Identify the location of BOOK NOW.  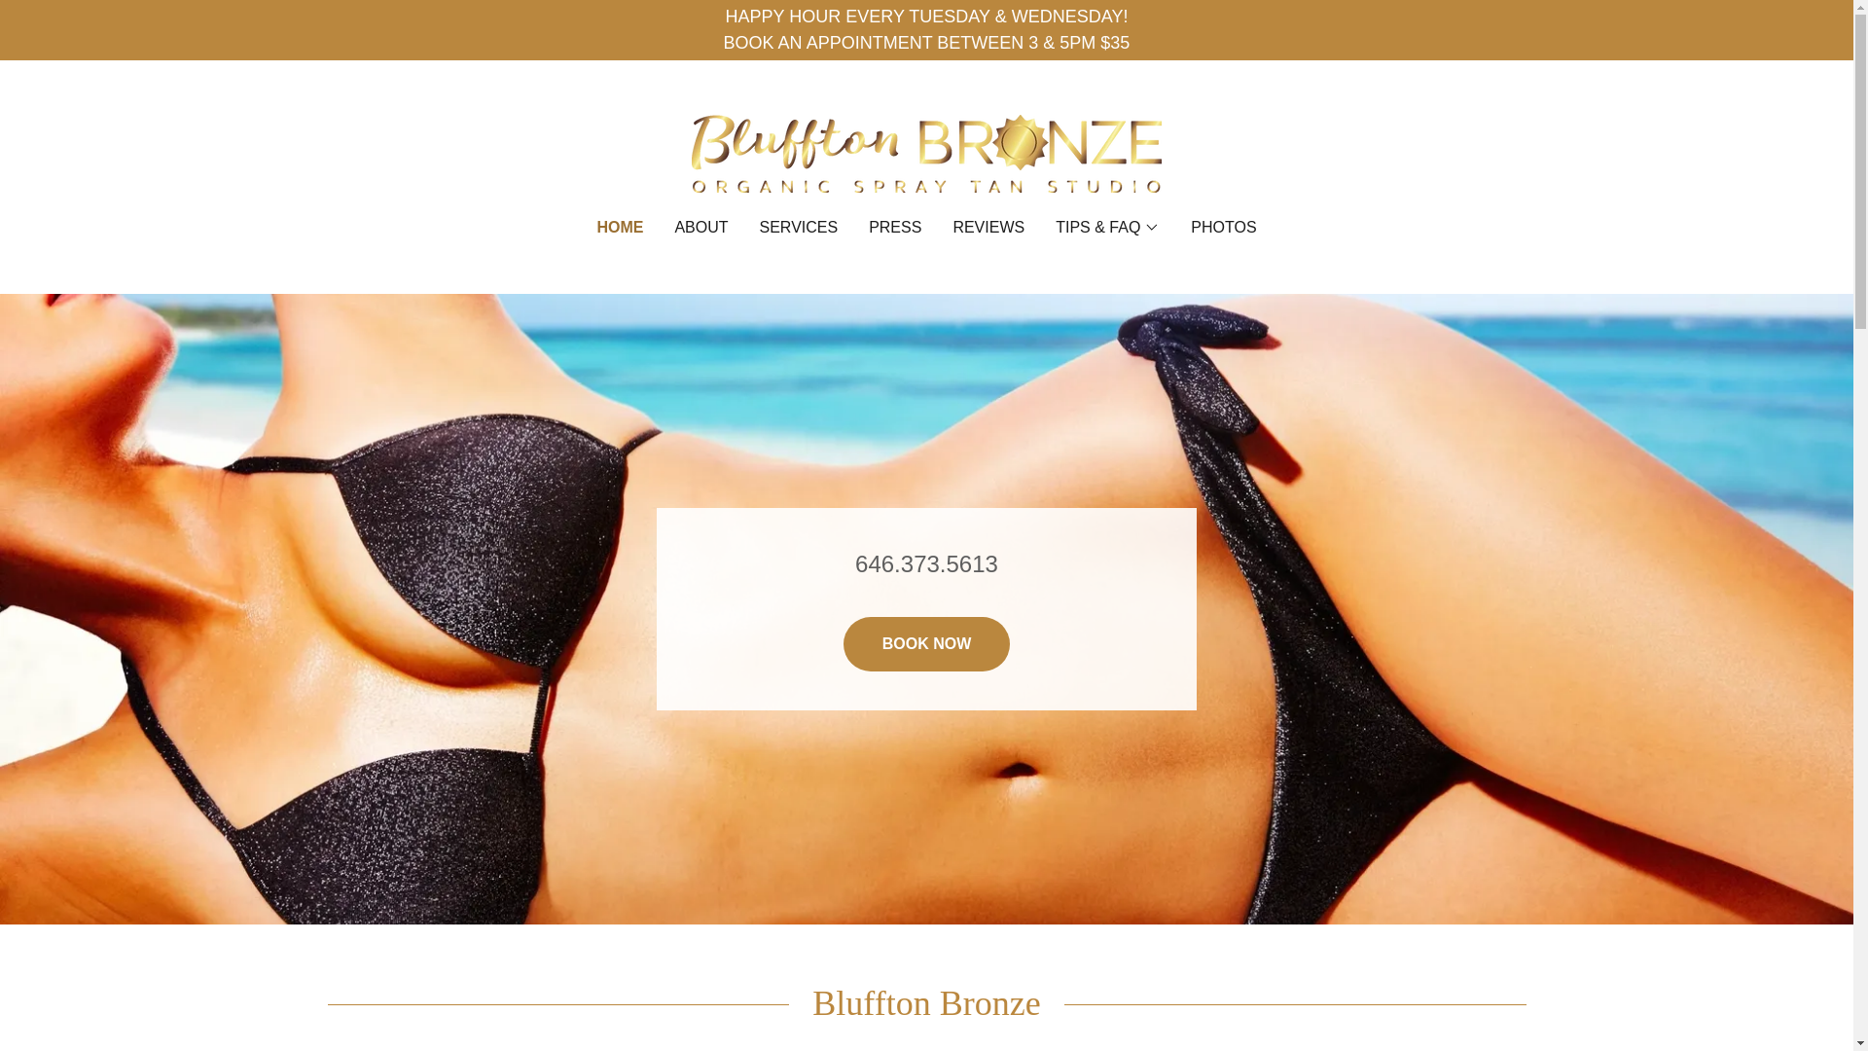
(926, 644).